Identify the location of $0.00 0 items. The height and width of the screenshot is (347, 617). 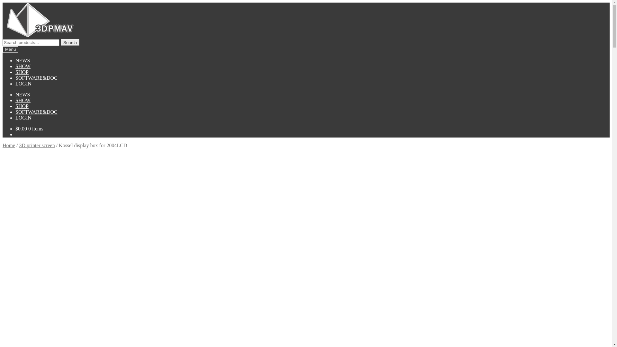
(30, 129).